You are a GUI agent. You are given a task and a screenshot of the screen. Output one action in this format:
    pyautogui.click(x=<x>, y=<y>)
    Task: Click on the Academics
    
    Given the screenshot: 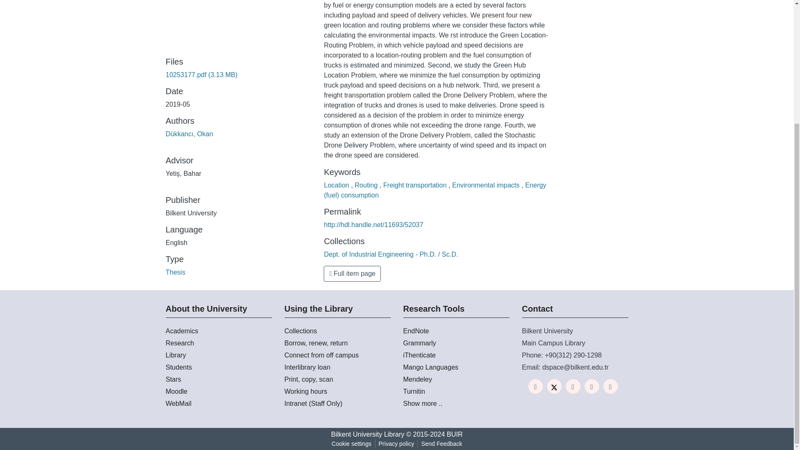 What is the action you would take?
    pyautogui.click(x=218, y=331)
    